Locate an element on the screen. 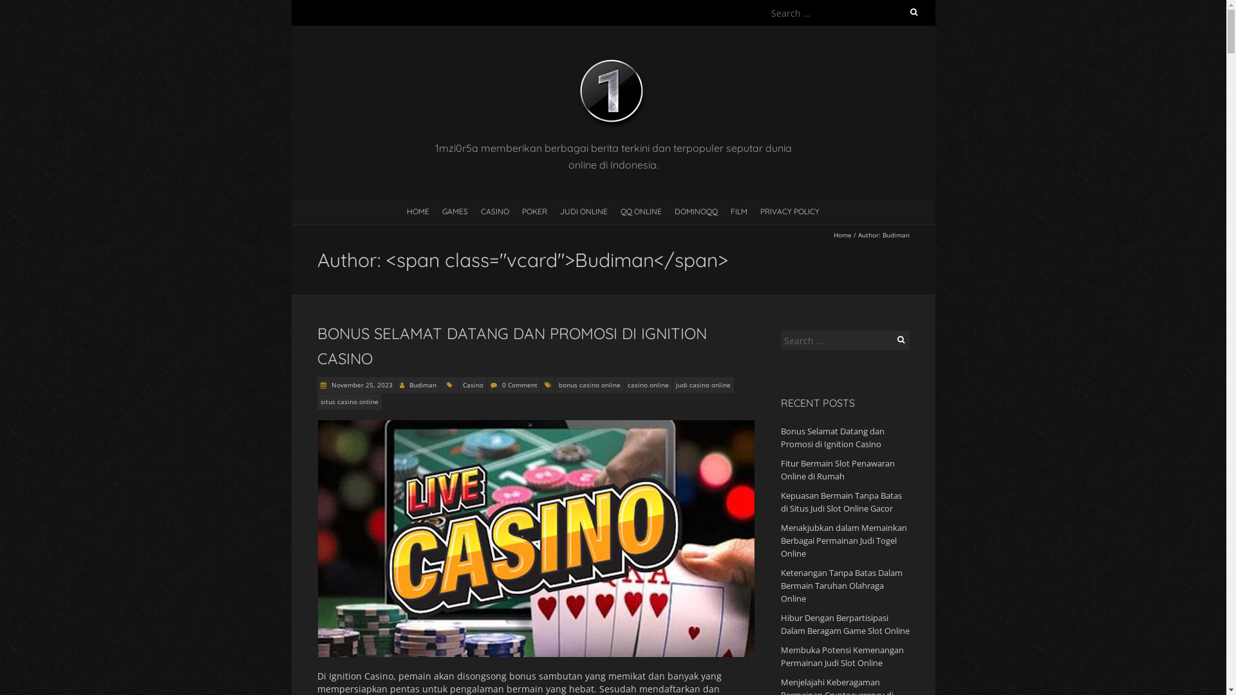  CASINO is located at coordinates (495, 211).